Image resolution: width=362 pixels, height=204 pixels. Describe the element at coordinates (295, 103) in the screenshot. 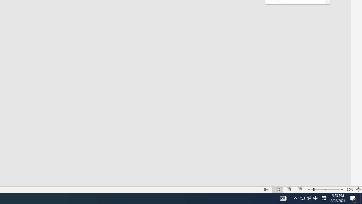

I see `Fijian` at that location.